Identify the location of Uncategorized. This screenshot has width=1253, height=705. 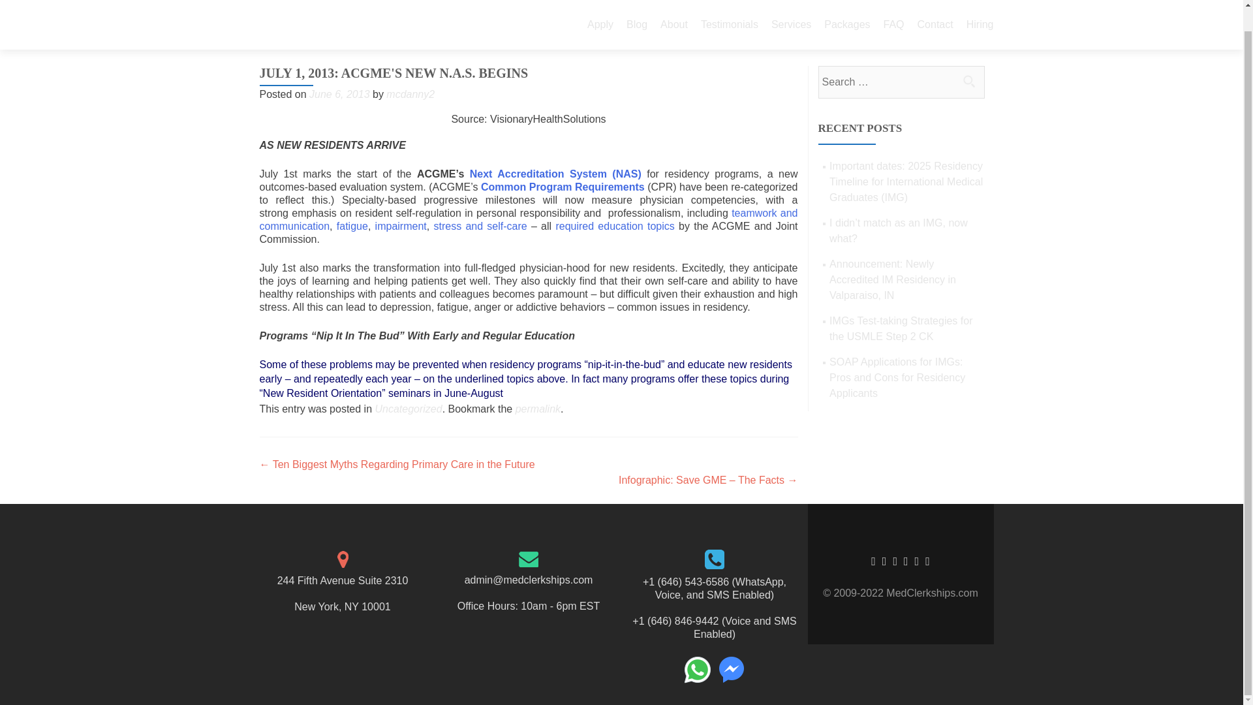
(409, 409).